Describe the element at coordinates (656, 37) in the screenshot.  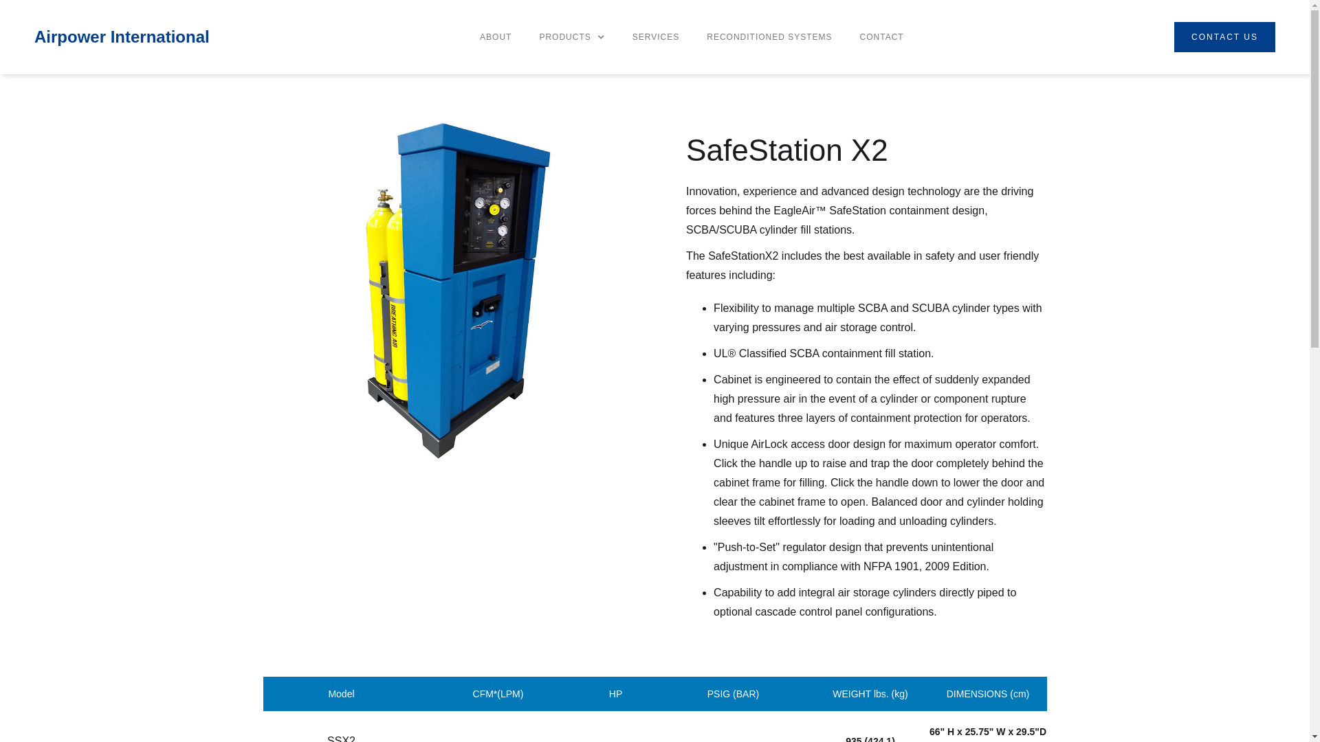
I see `SERVICES` at that location.